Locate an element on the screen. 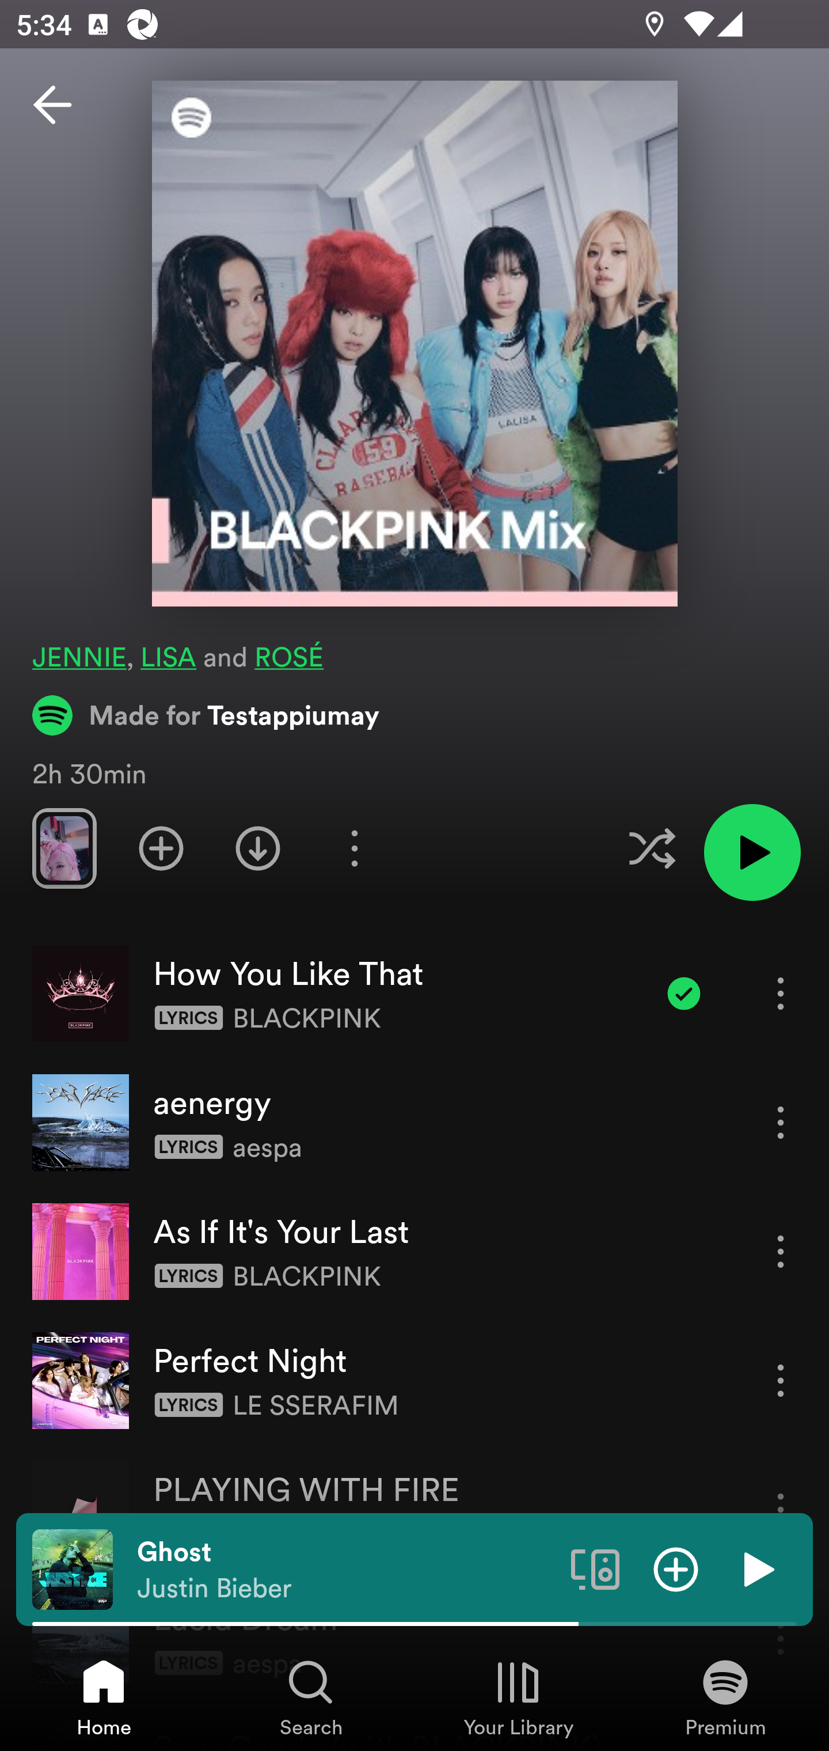 Image resolution: width=829 pixels, height=1751 pixels. The cover art of the currently playing track is located at coordinates (73, 1568).